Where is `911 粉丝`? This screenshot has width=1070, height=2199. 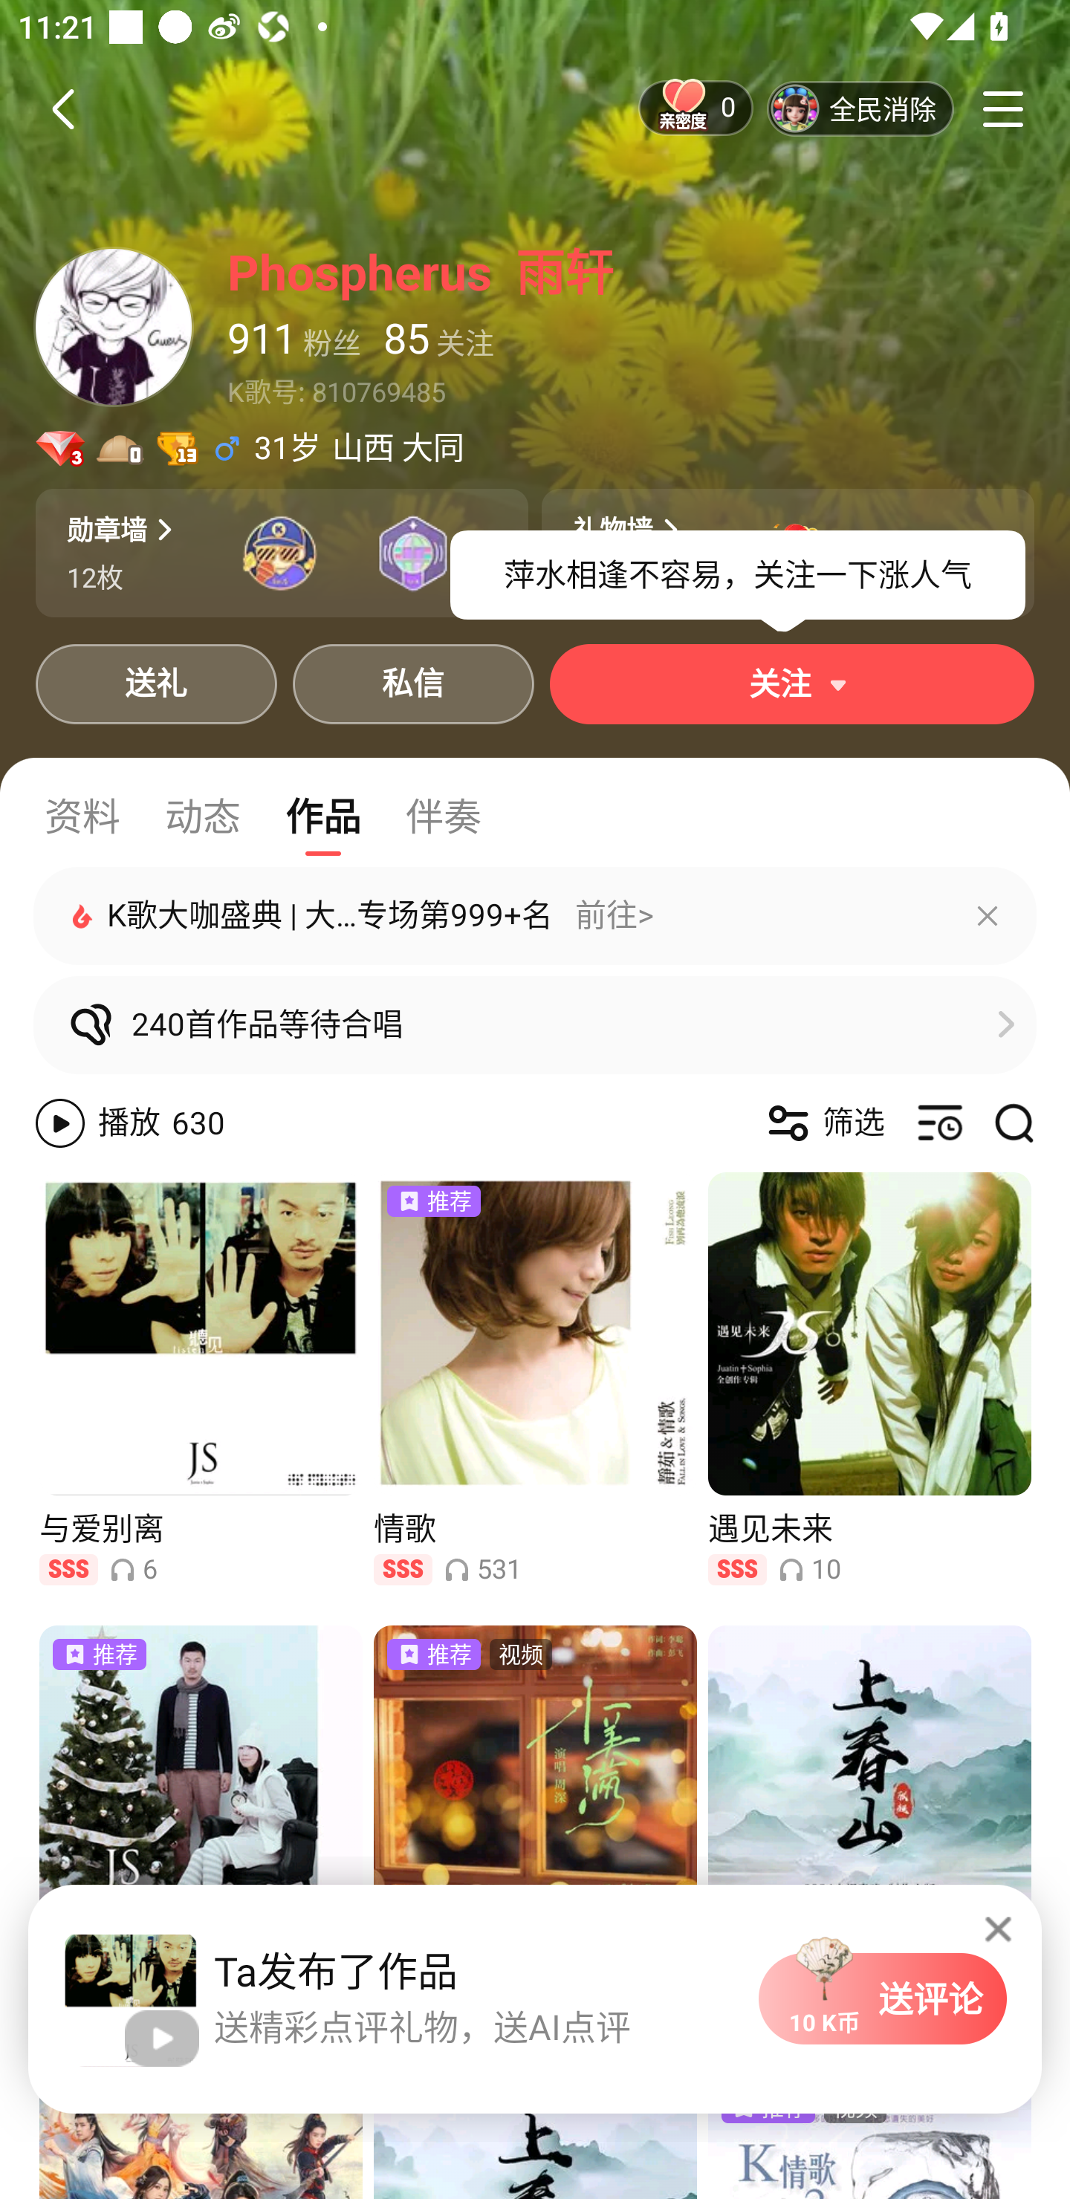
911 粉丝 is located at coordinates (294, 340).